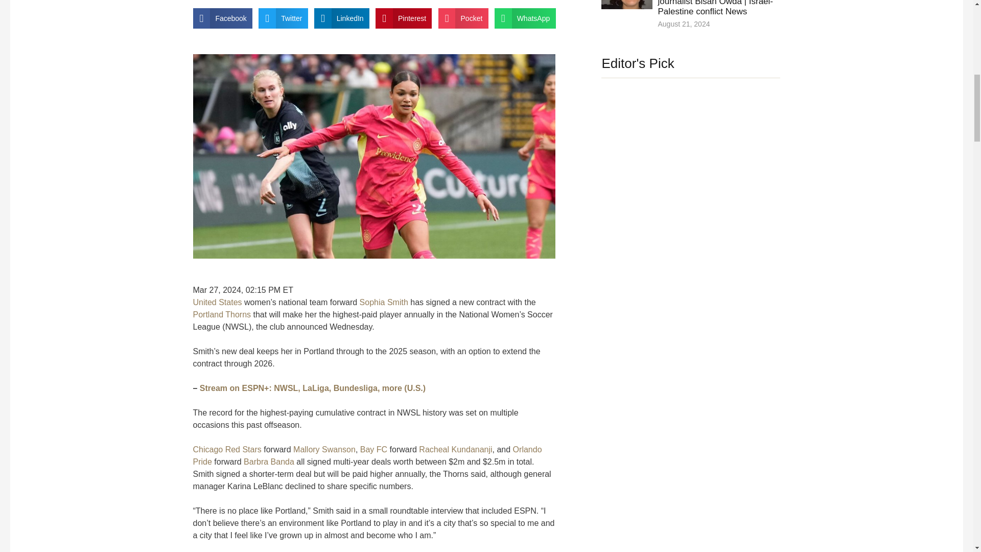 This screenshot has height=552, width=981. What do you see at coordinates (384, 303) in the screenshot?
I see `Sophia Smith` at bounding box center [384, 303].